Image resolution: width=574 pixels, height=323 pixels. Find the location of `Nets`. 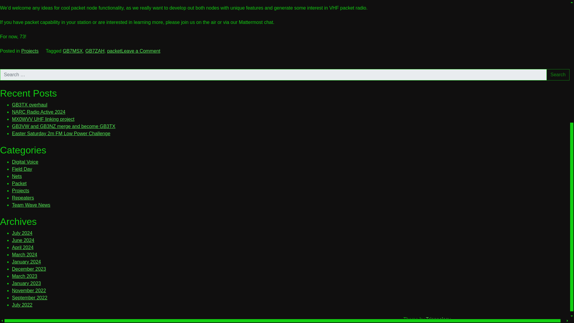

Nets is located at coordinates (17, 176).